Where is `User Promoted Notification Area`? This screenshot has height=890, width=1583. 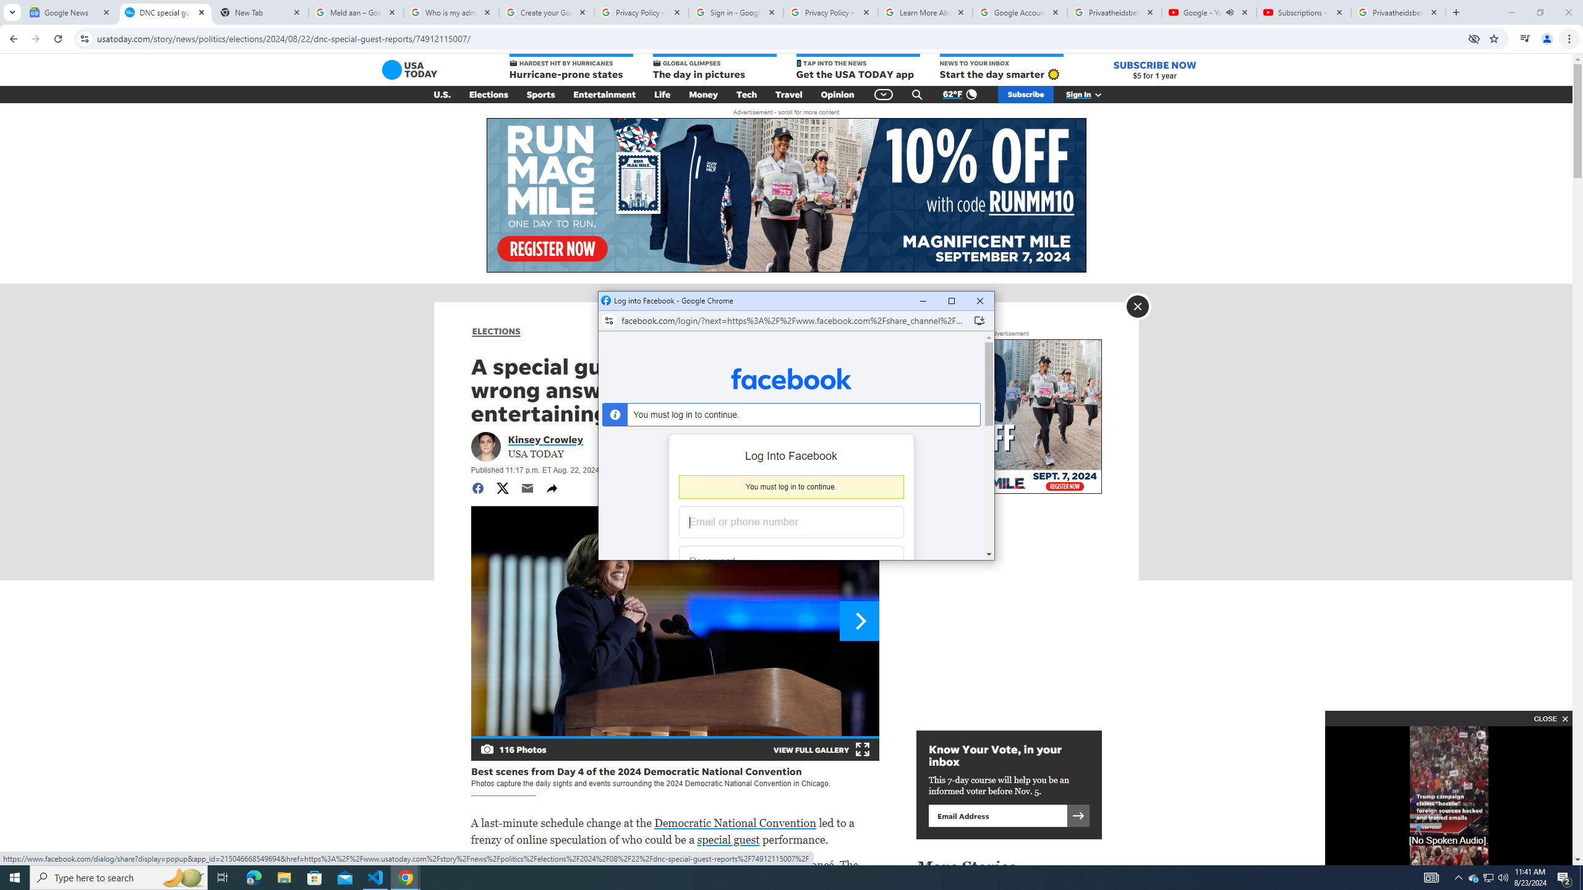
User Promoted Notification Area is located at coordinates (1488, 878).